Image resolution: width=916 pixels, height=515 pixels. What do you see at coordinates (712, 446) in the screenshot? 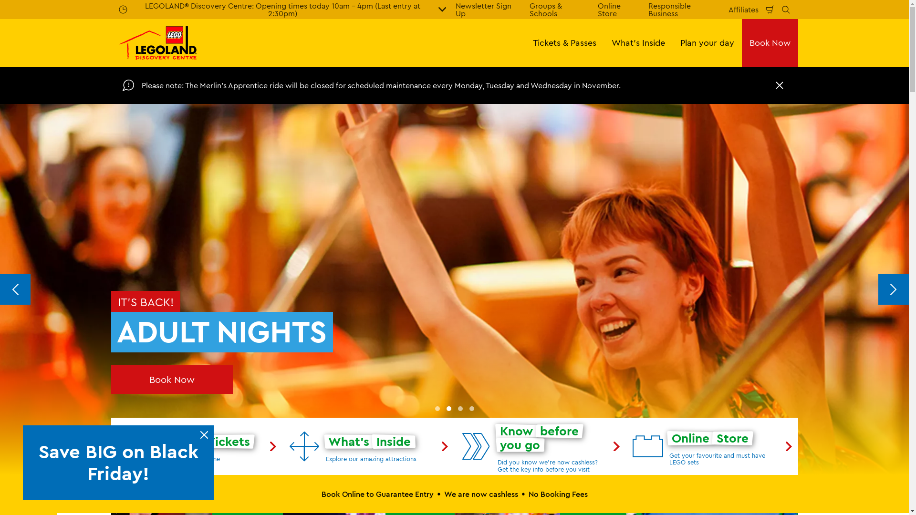
I see `Online Store
Get your favourite and must have LEGO sets` at bounding box center [712, 446].